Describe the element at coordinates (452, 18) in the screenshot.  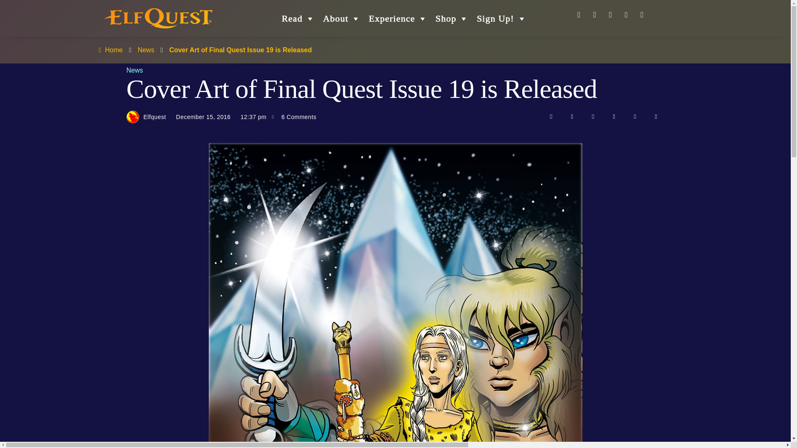
I see `Shop` at that location.